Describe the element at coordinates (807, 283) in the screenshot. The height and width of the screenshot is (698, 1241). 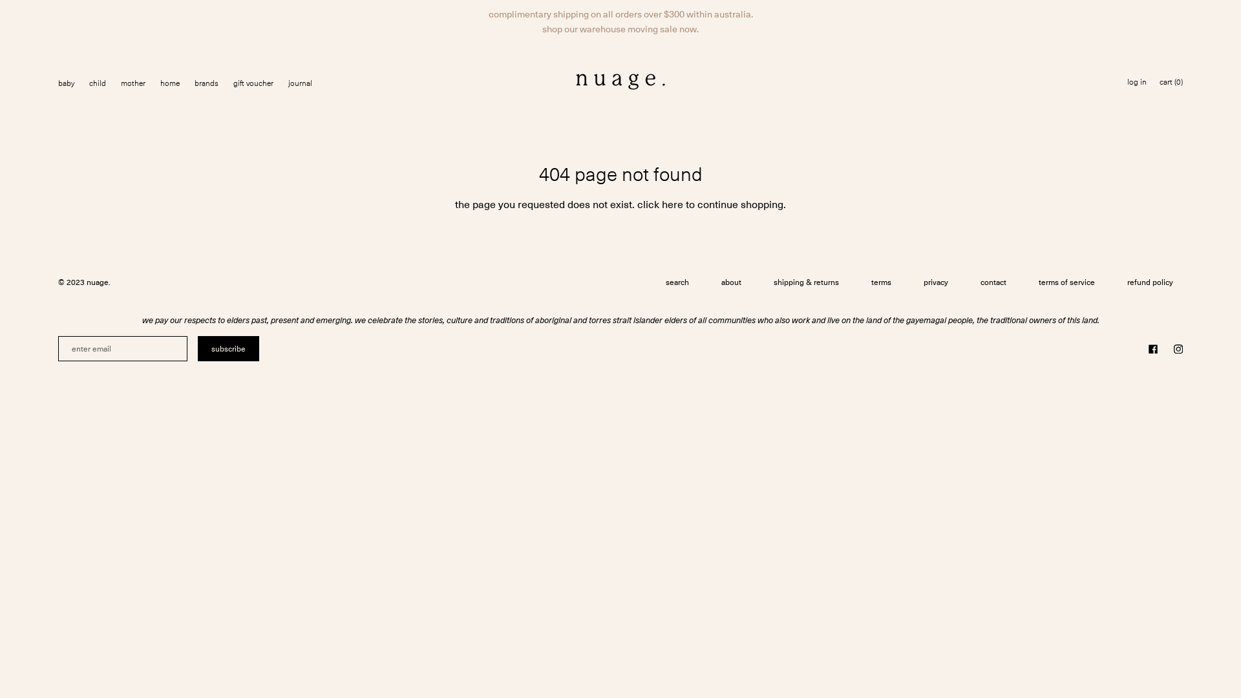
I see `shipping & returns` at that location.